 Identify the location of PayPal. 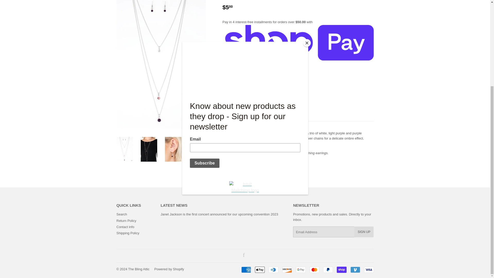
(328, 270).